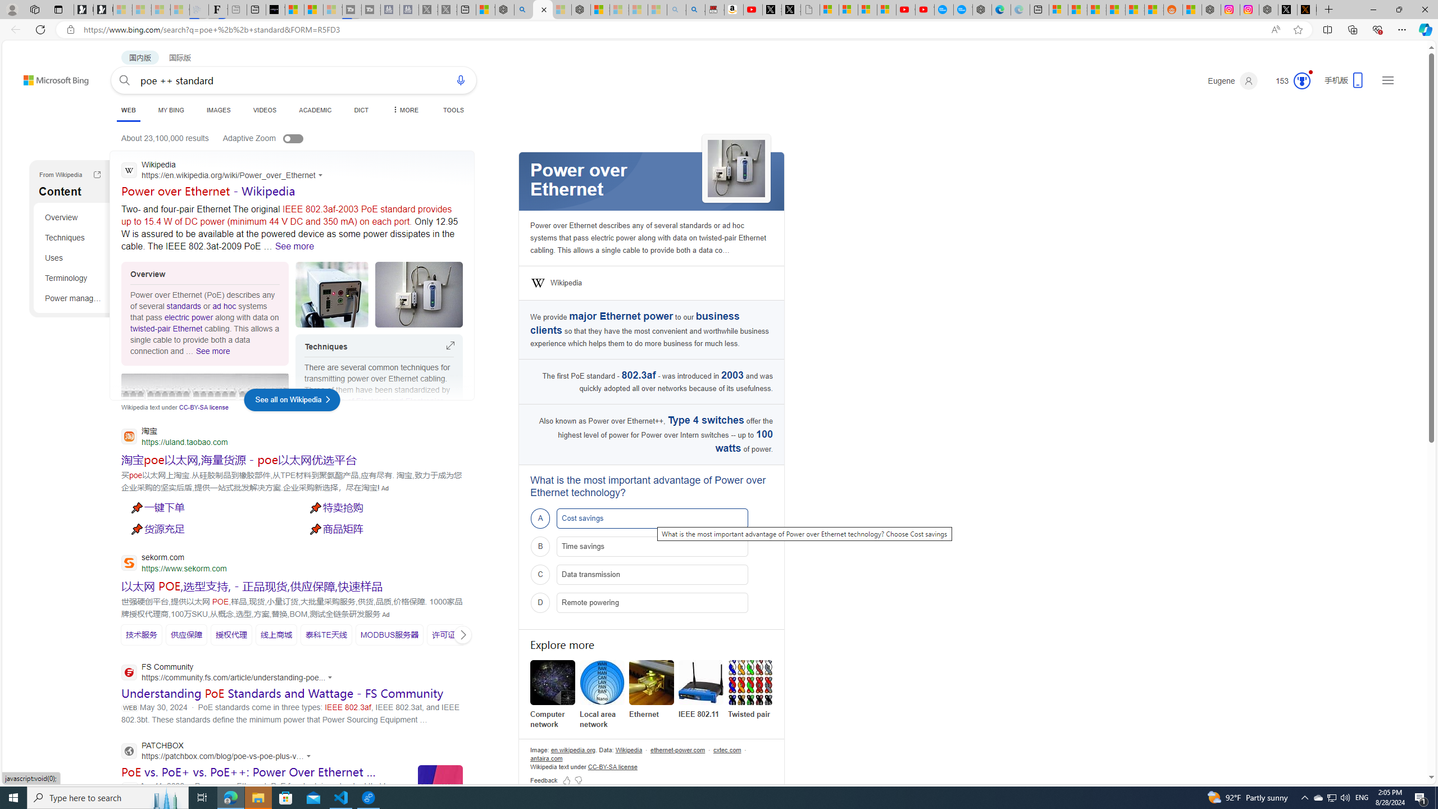 The width and height of the screenshot is (1438, 809). What do you see at coordinates (460, 80) in the screenshot?
I see `Search using voice` at bounding box center [460, 80].